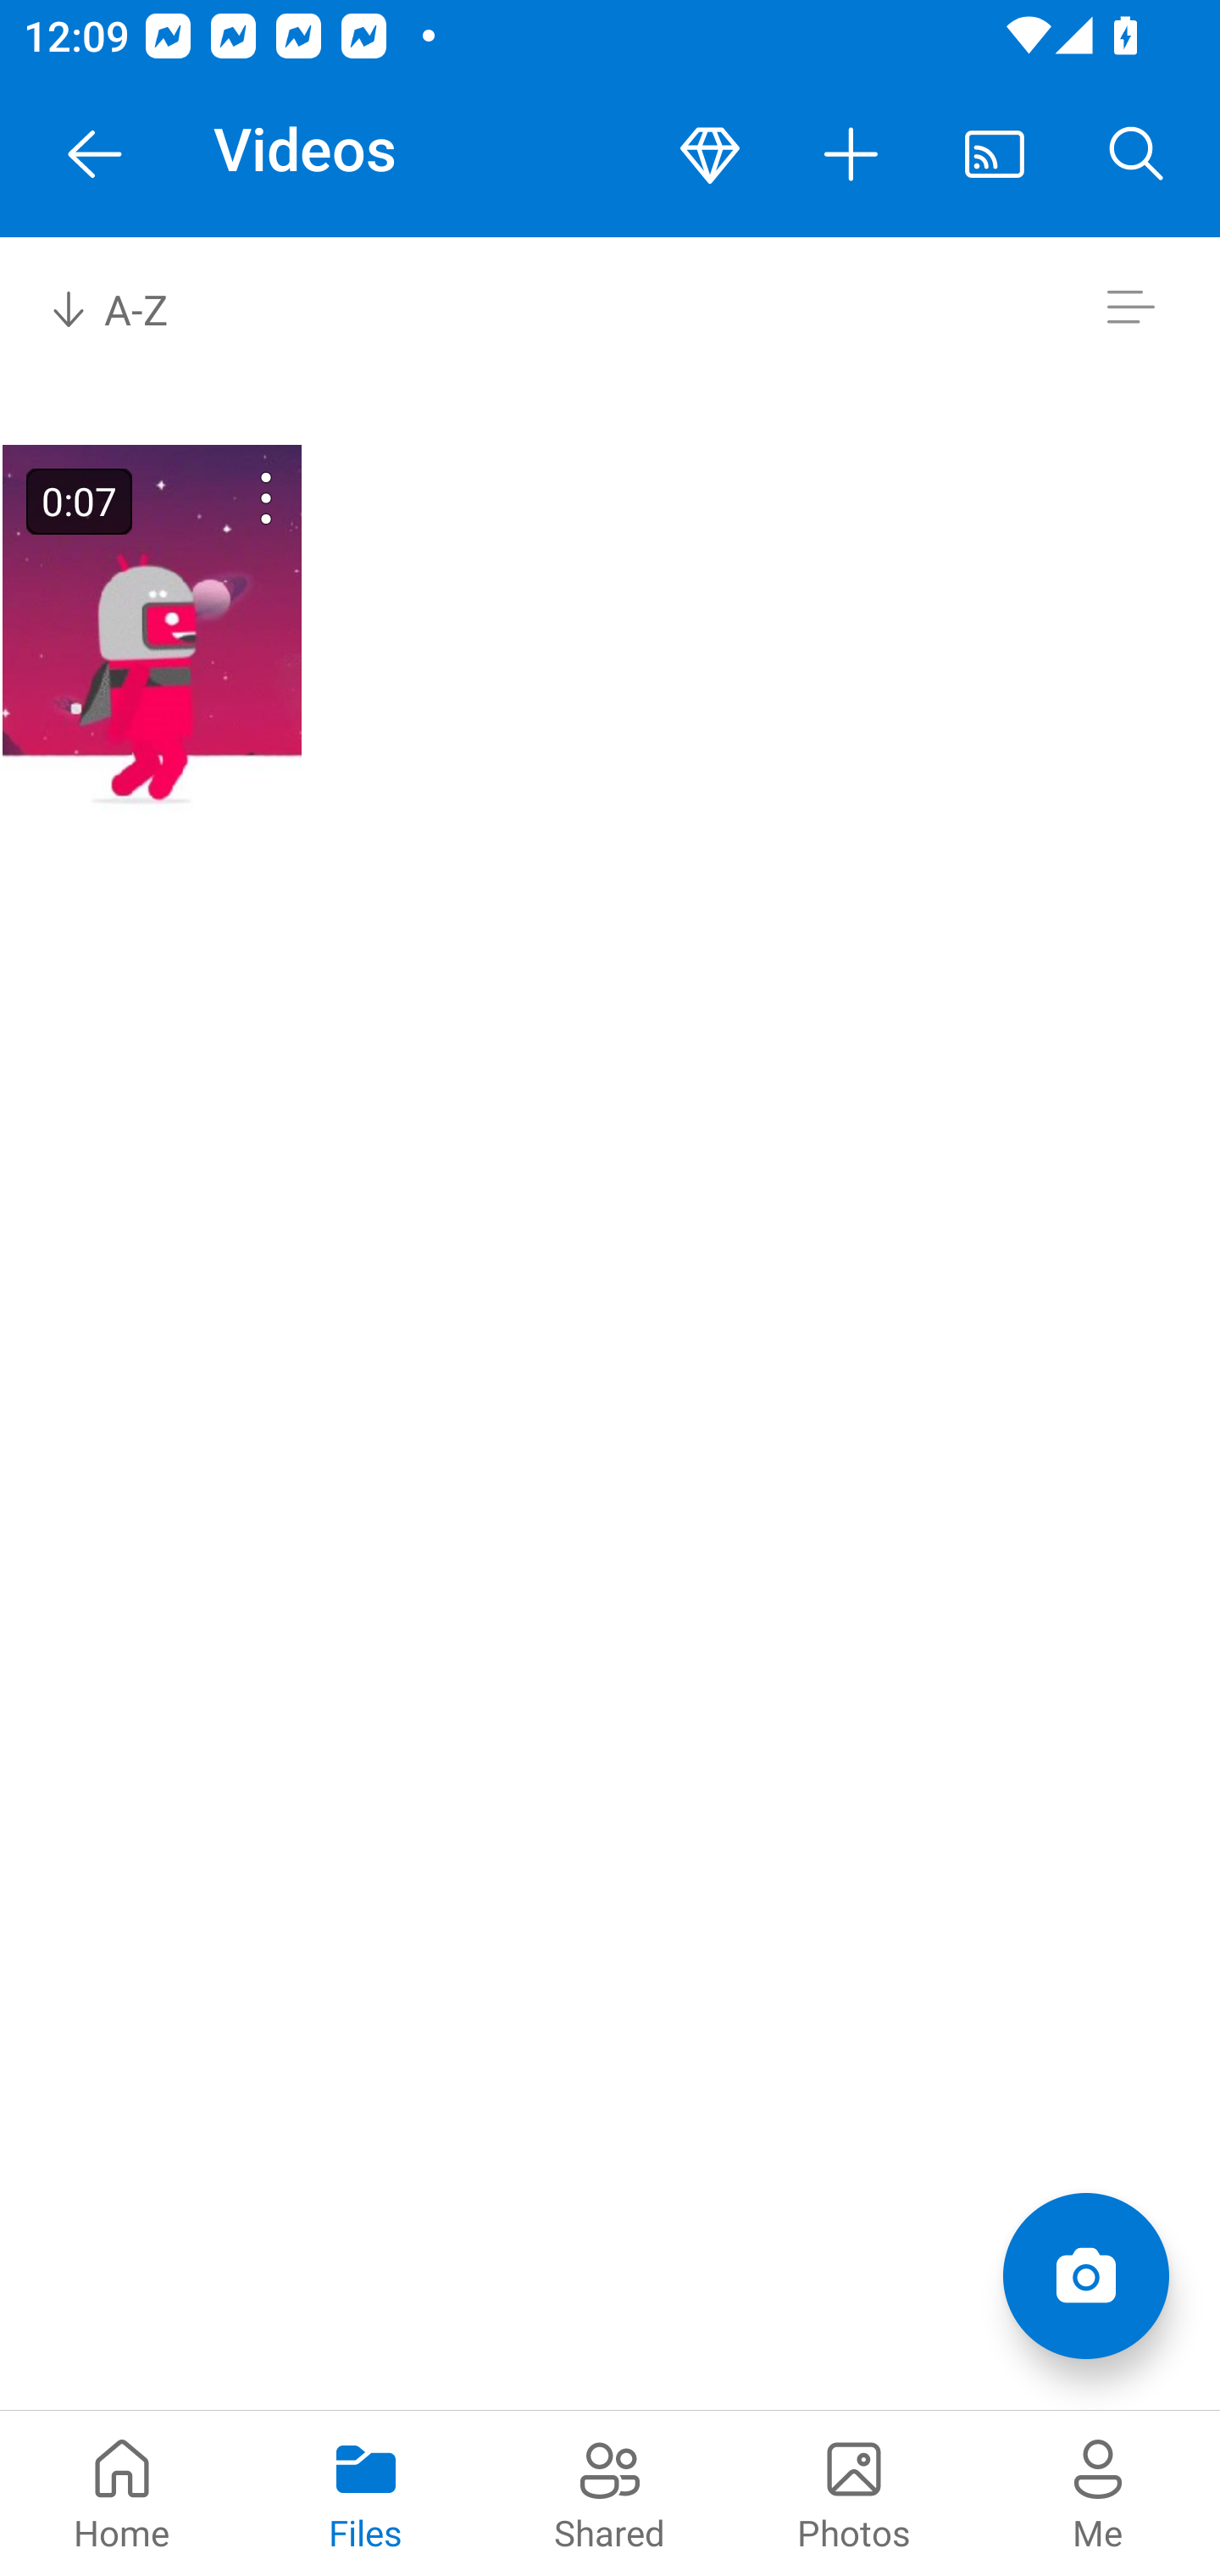 This screenshot has width=1220, height=2576. Describe the element at coordinates (1098, 2493) in the screenshot. I see `Me pivot Me` at that location.